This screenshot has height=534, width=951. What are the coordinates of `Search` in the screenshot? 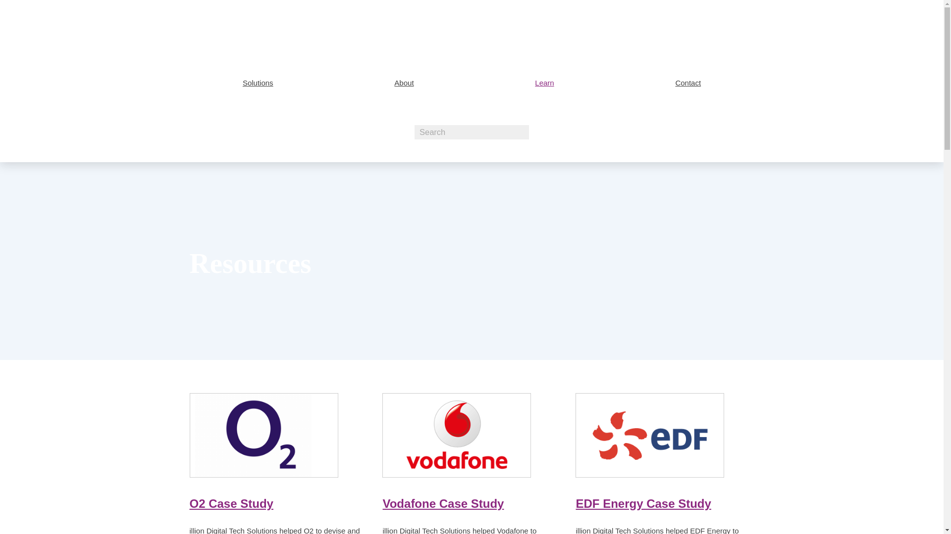 It's located at (472, 132).